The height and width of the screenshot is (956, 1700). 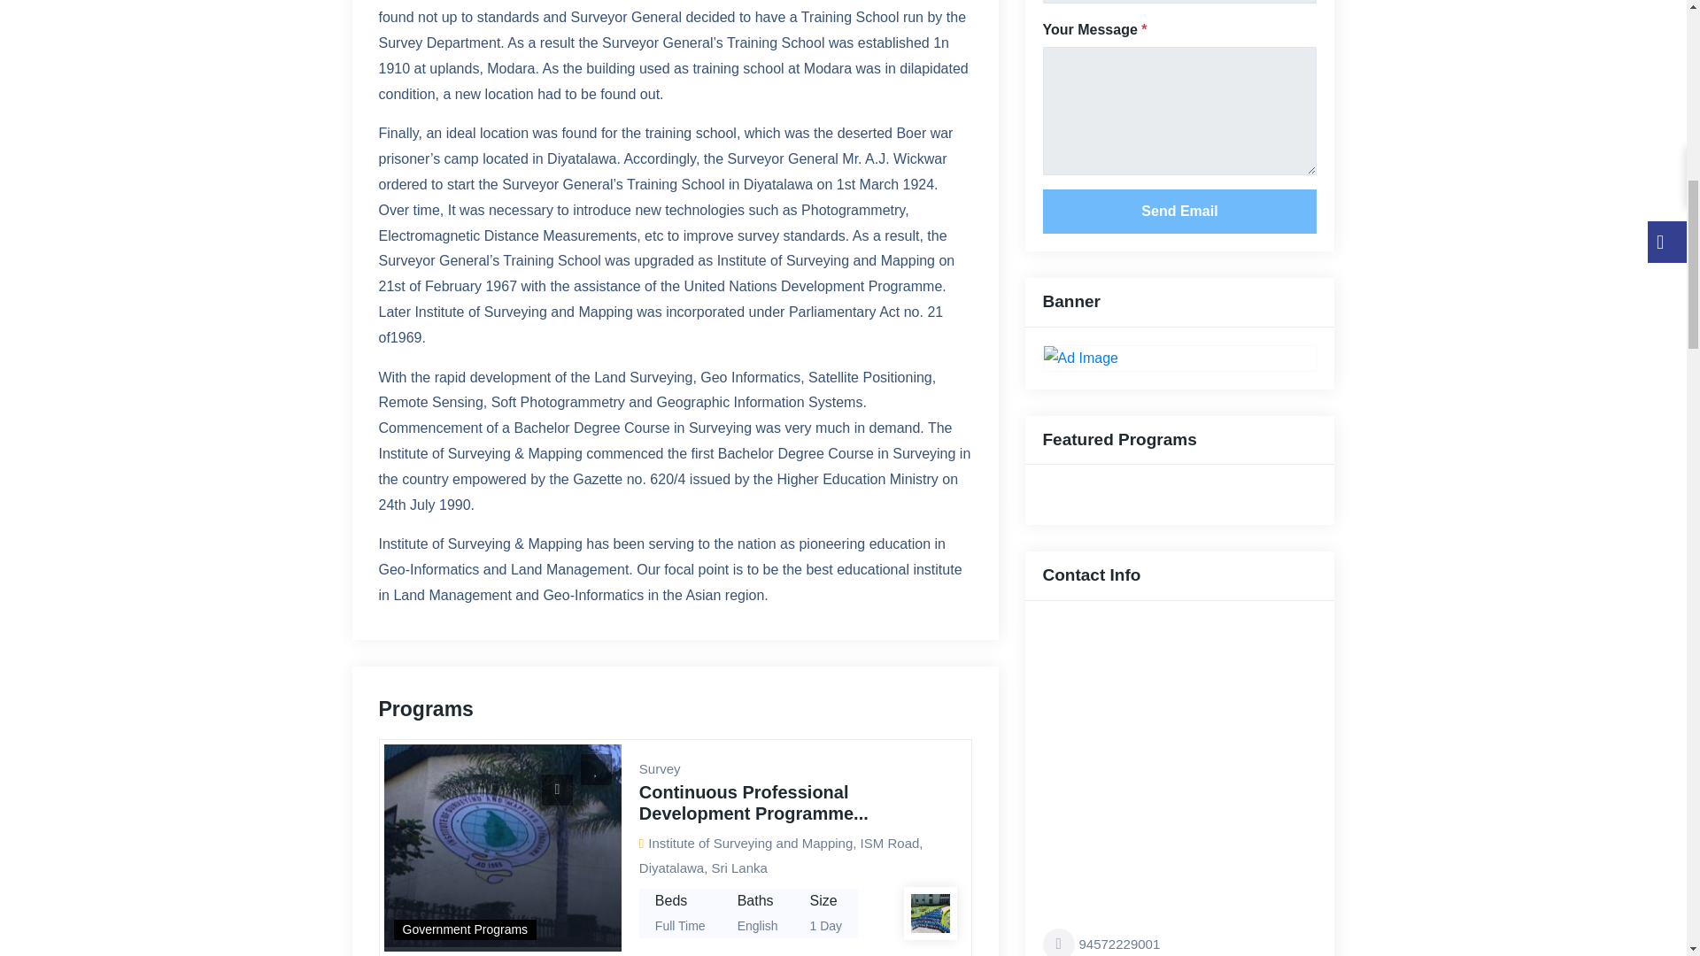 What do you see at coordinates (660, 768) in the screenshot?
I see `Survey` at bounding box center [660, 768].